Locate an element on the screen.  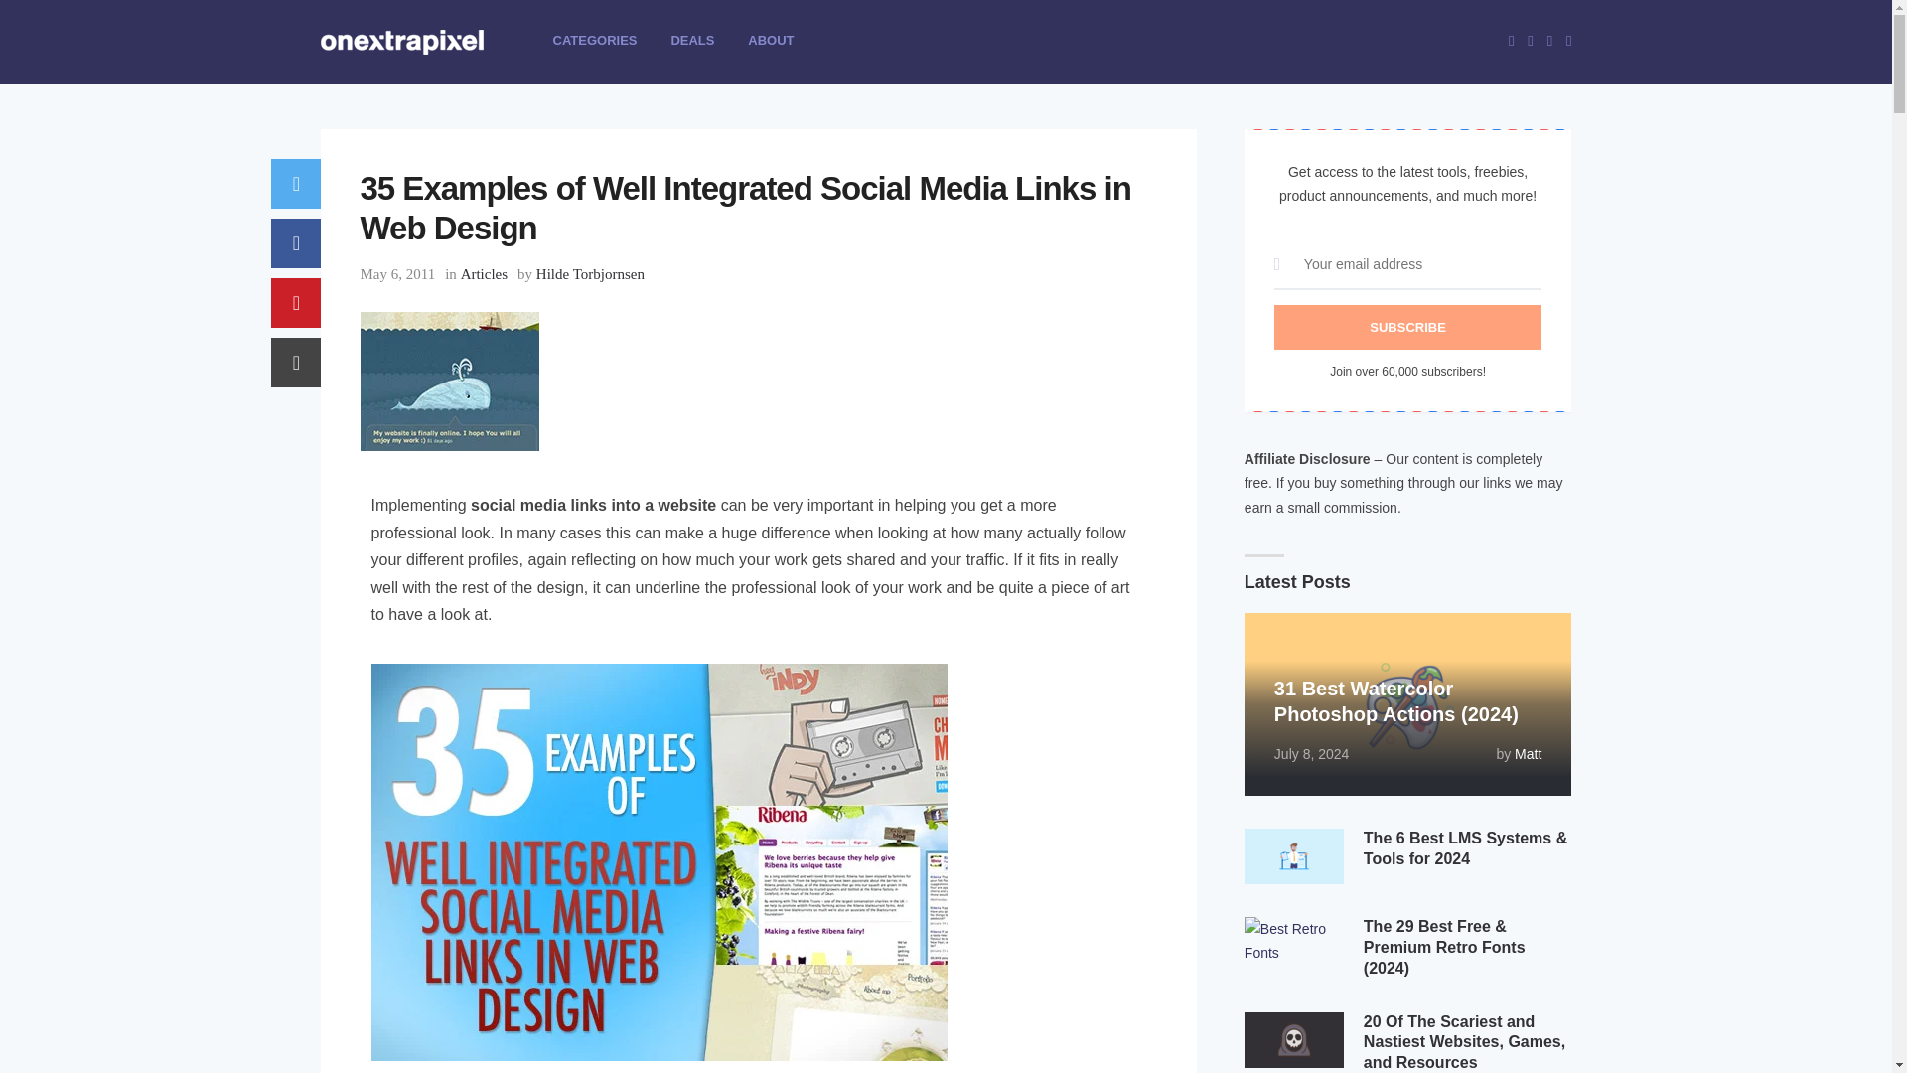
ABOUT is located at coordinates (770, 40).